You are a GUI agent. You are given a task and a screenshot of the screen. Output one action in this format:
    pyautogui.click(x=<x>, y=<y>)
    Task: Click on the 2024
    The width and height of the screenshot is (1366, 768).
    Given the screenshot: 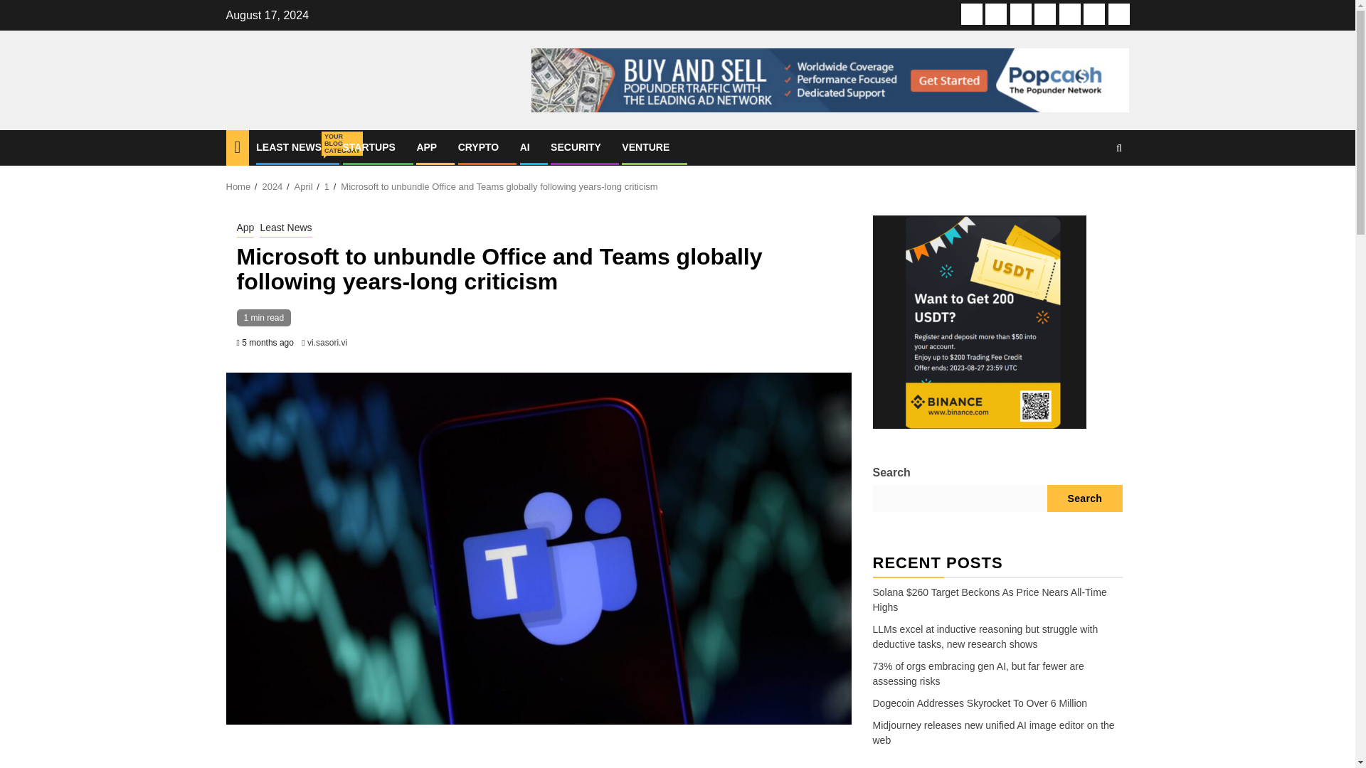 What is the action you would take?
    pyautogui.click(x=272, y=186)
    